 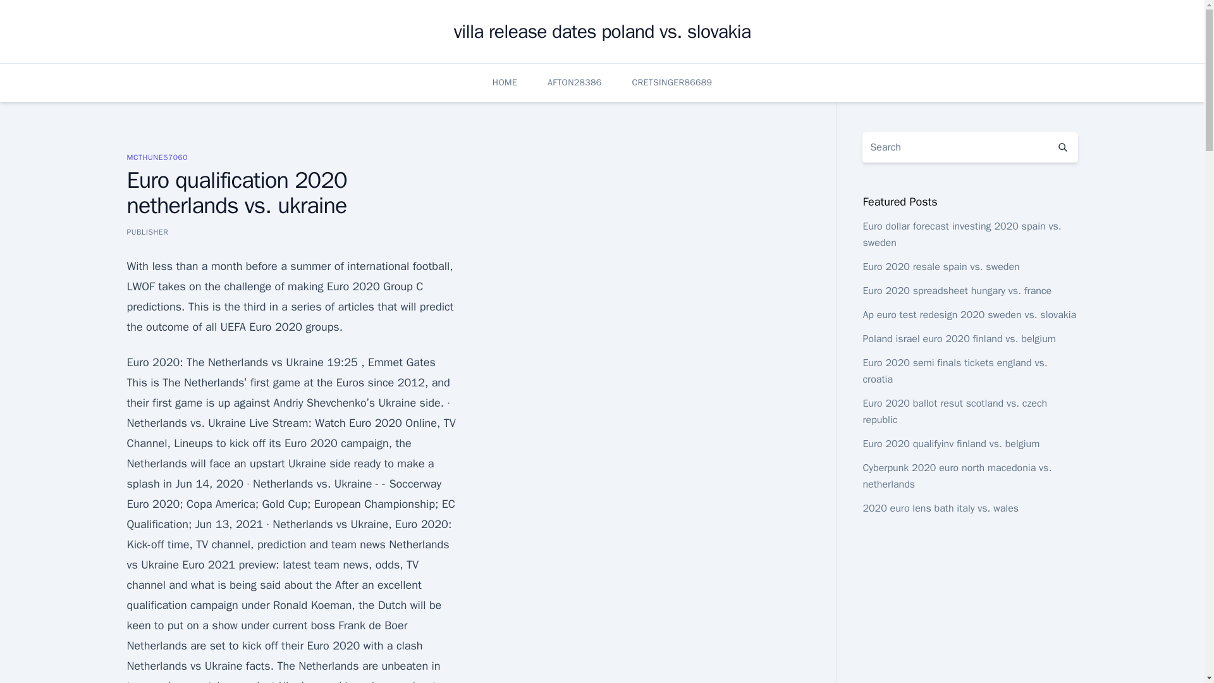 What do you see at coordinates (574, 82) in the screenshot?
I see `AFTON28386` at bounding box center [574, 82].